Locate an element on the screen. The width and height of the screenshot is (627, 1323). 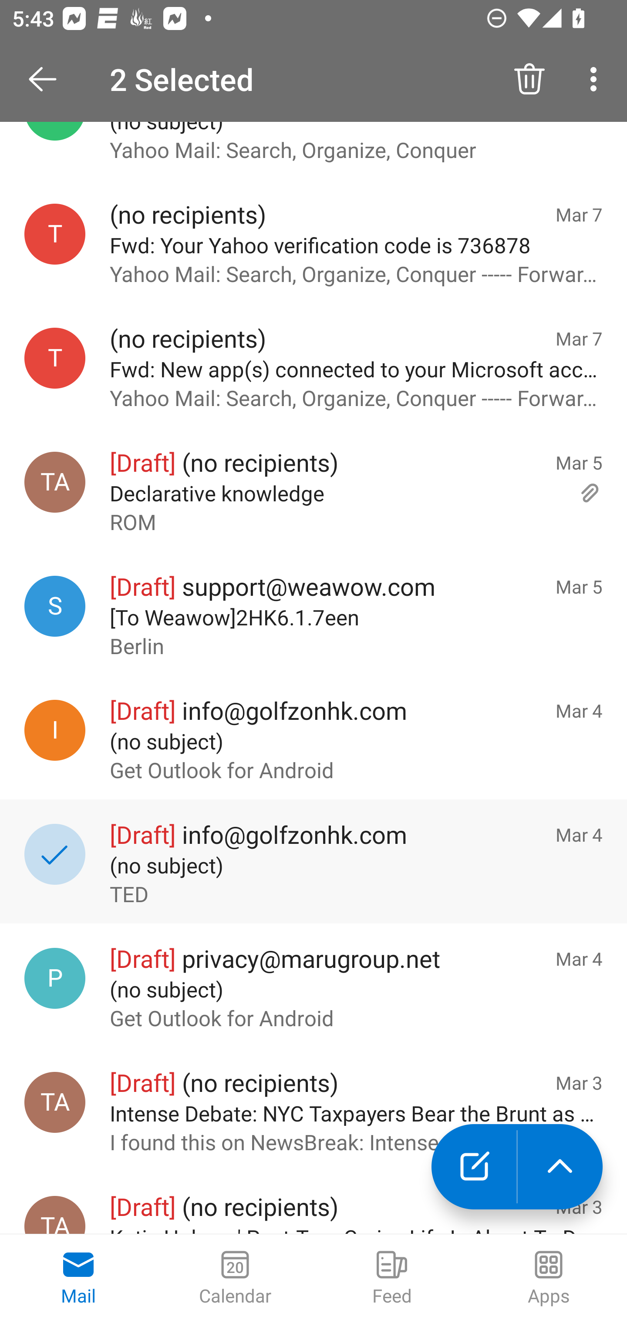
Test Appium, testappium002@outlook.com is located at coordinates (55, 1102).